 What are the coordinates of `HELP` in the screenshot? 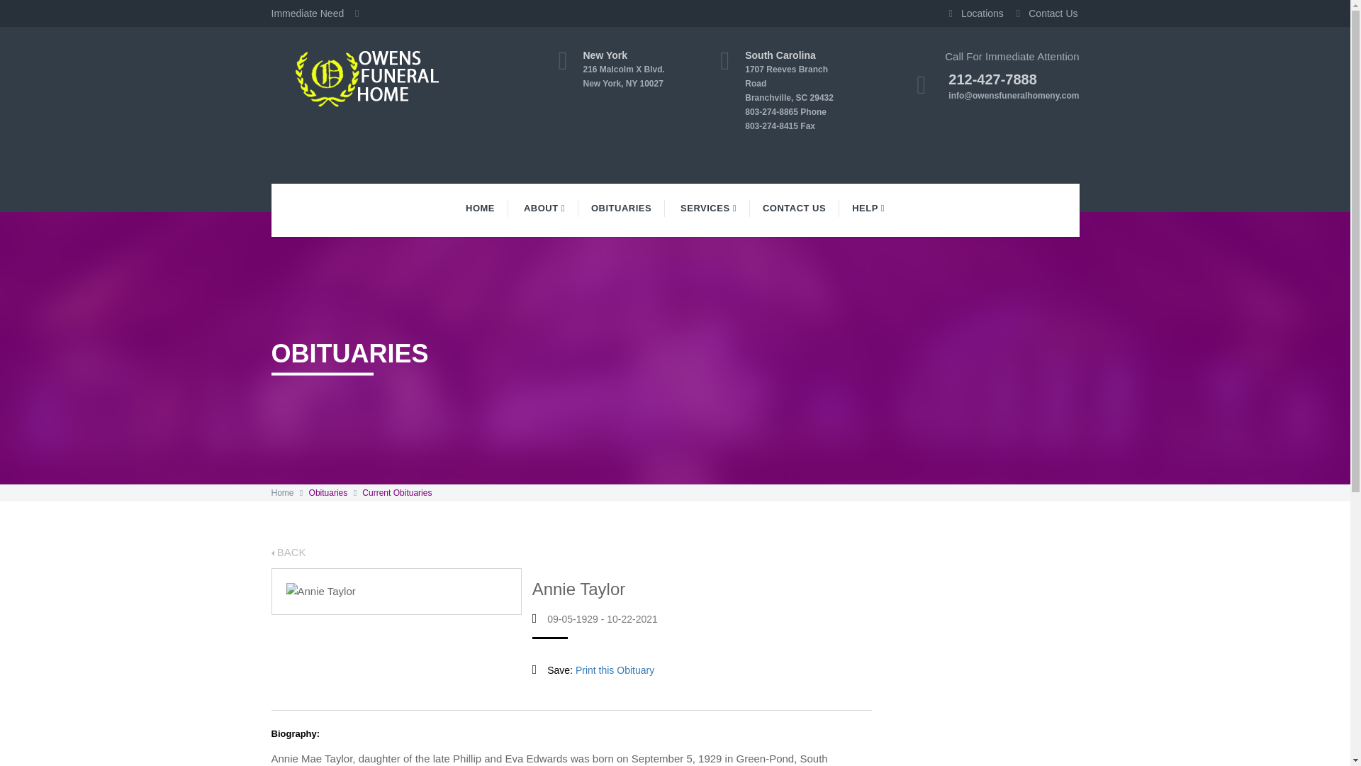 It's located at (868, 208).